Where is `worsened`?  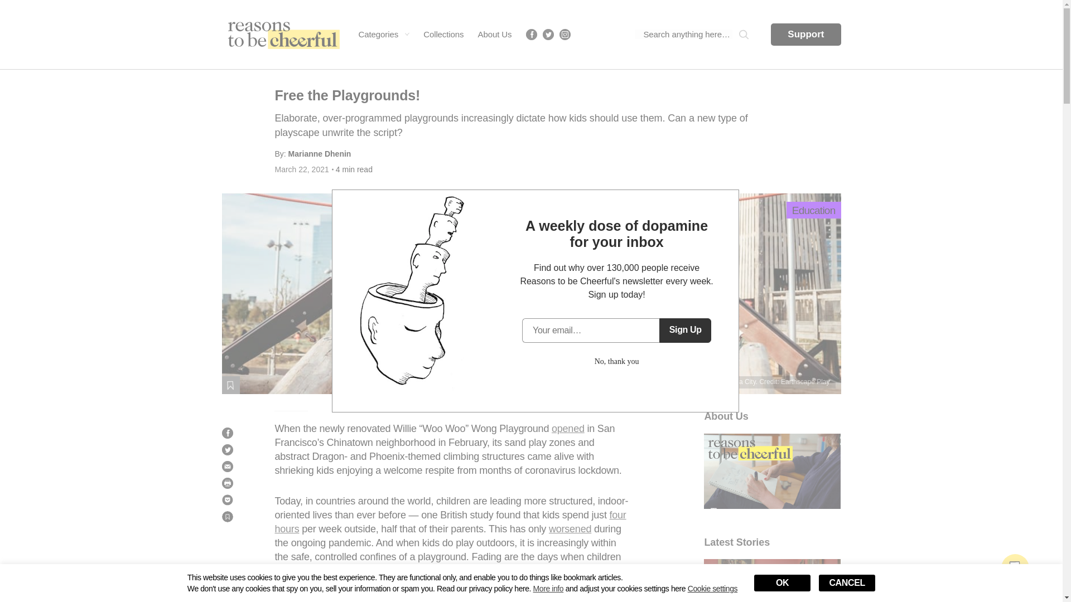 worsened is located at coordinates (570, 528).